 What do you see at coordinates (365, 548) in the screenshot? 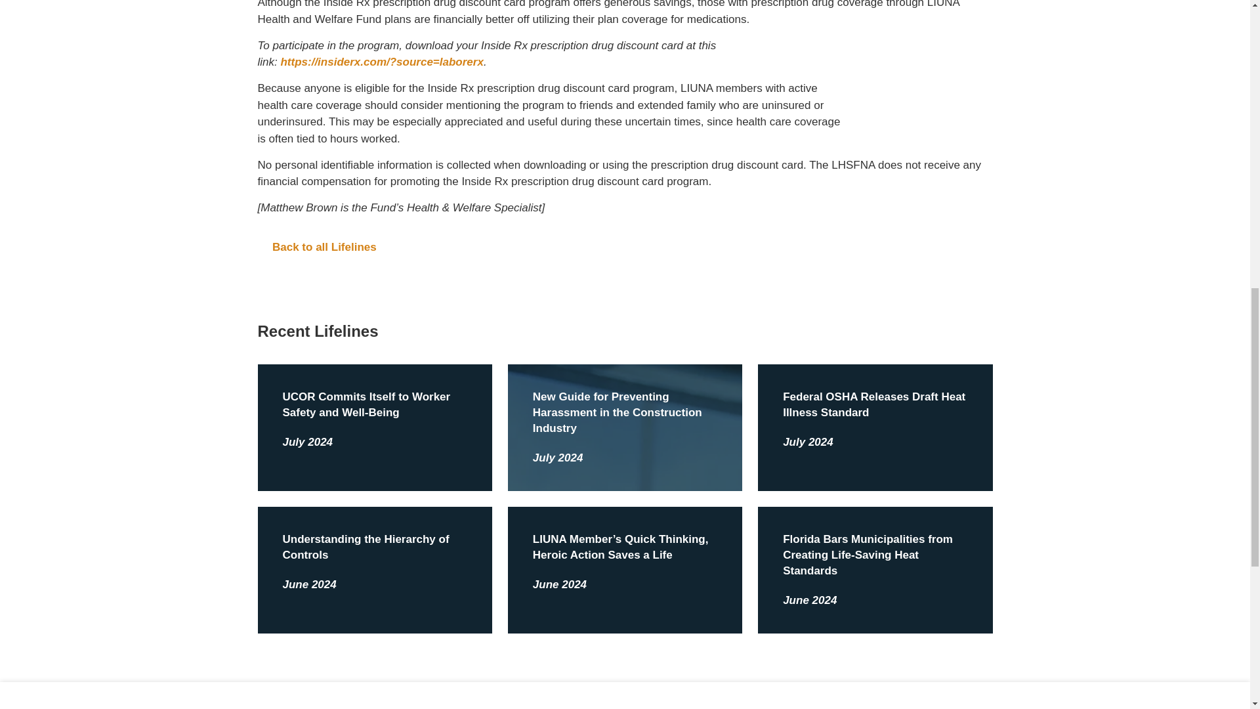
I see `Understanding the Hierarchy of Controls` at bounding box center [365, 548].